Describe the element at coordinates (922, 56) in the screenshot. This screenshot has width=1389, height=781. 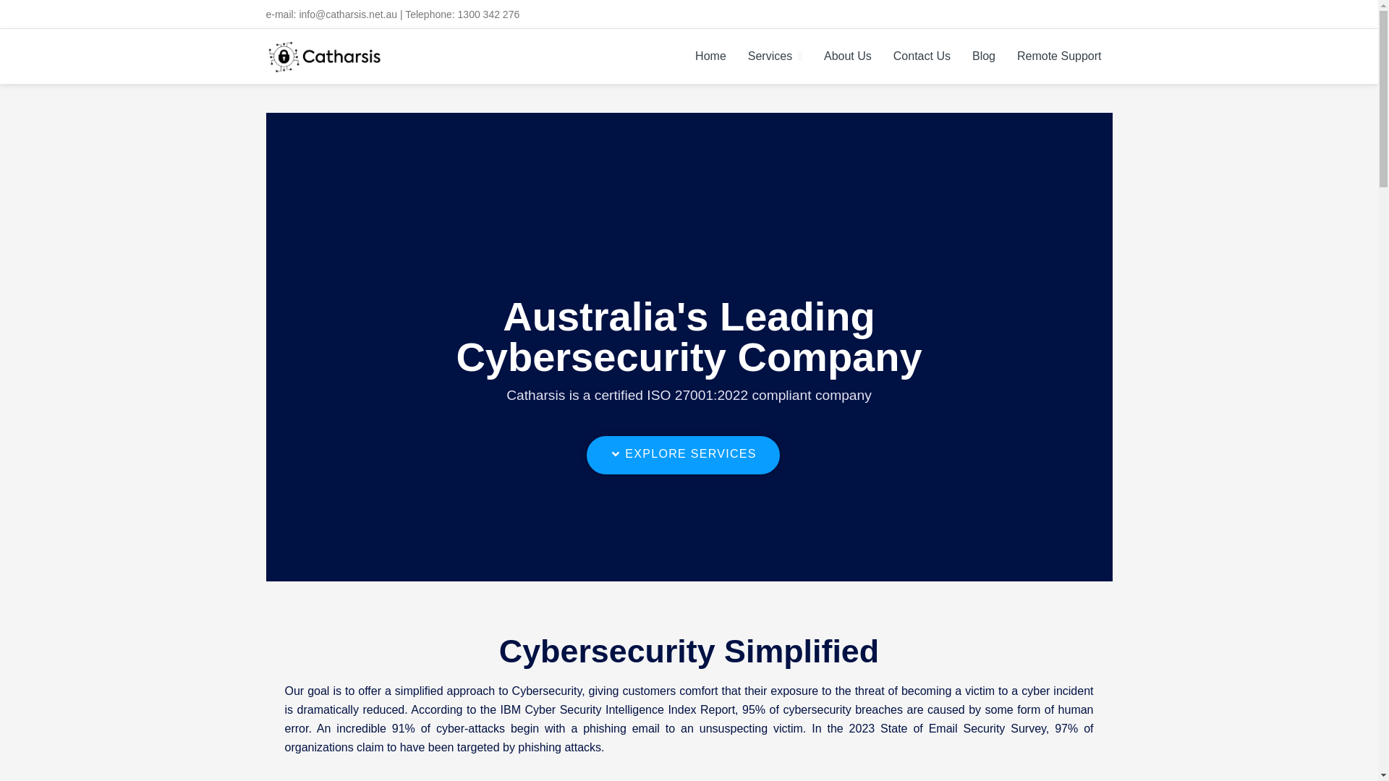
I see `Contact Us` at that location.